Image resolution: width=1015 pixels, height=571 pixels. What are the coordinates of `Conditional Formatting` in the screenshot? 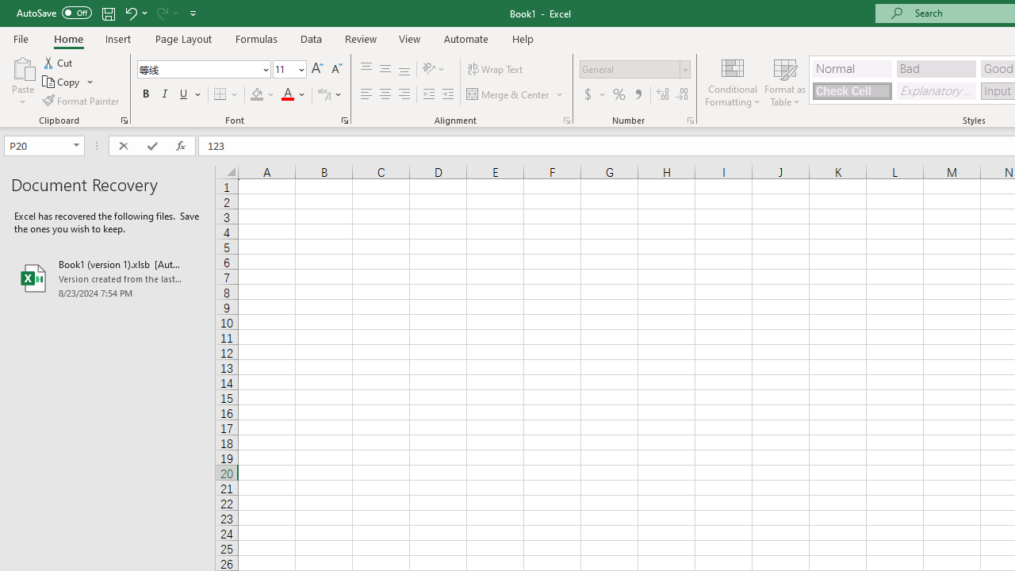 It's located at (733, 81).